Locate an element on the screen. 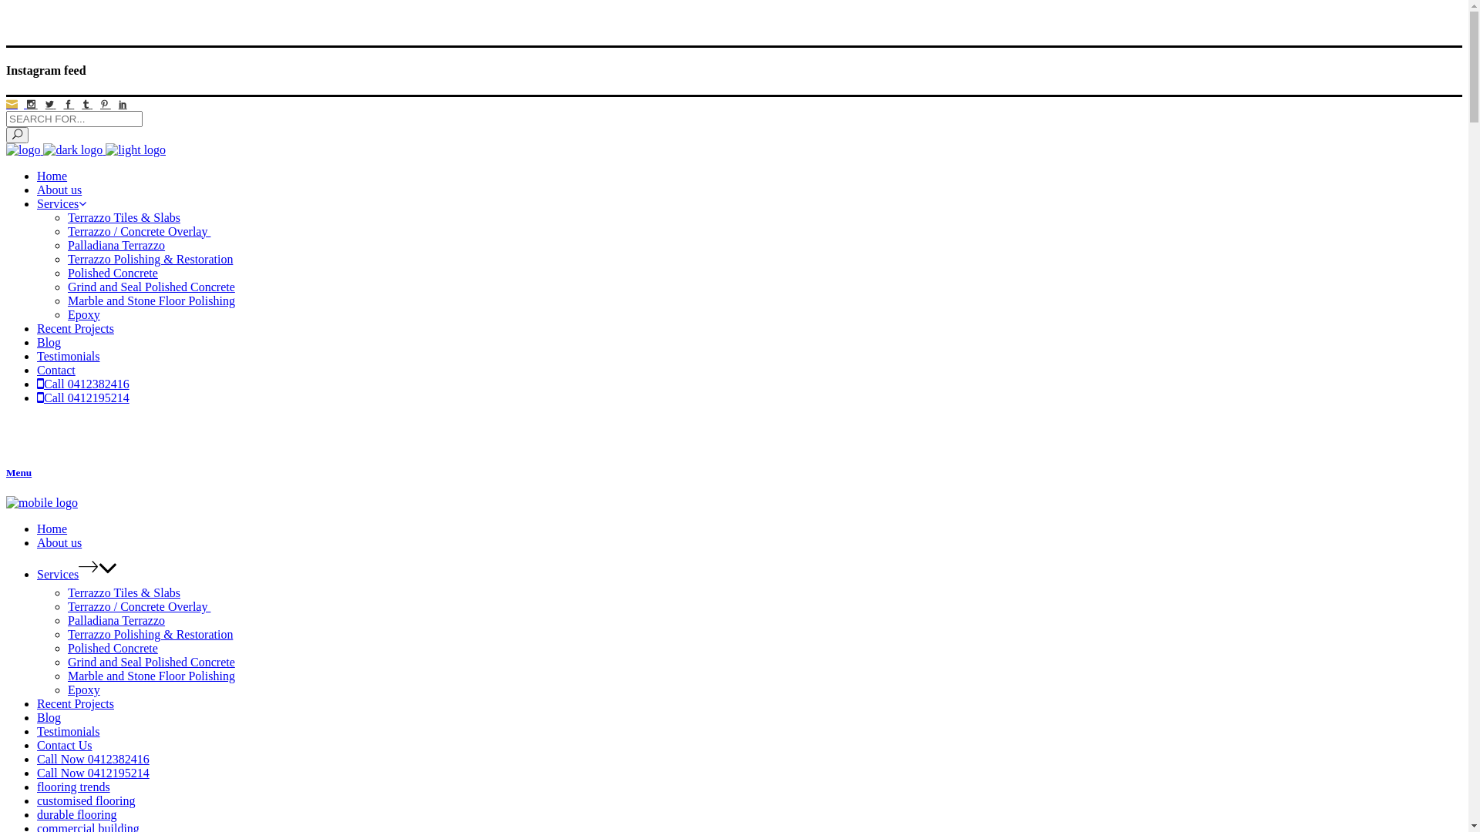 The image size is (1480, 832). Terrazzo Tiles & Slabs is located at coordinates (124, 593).